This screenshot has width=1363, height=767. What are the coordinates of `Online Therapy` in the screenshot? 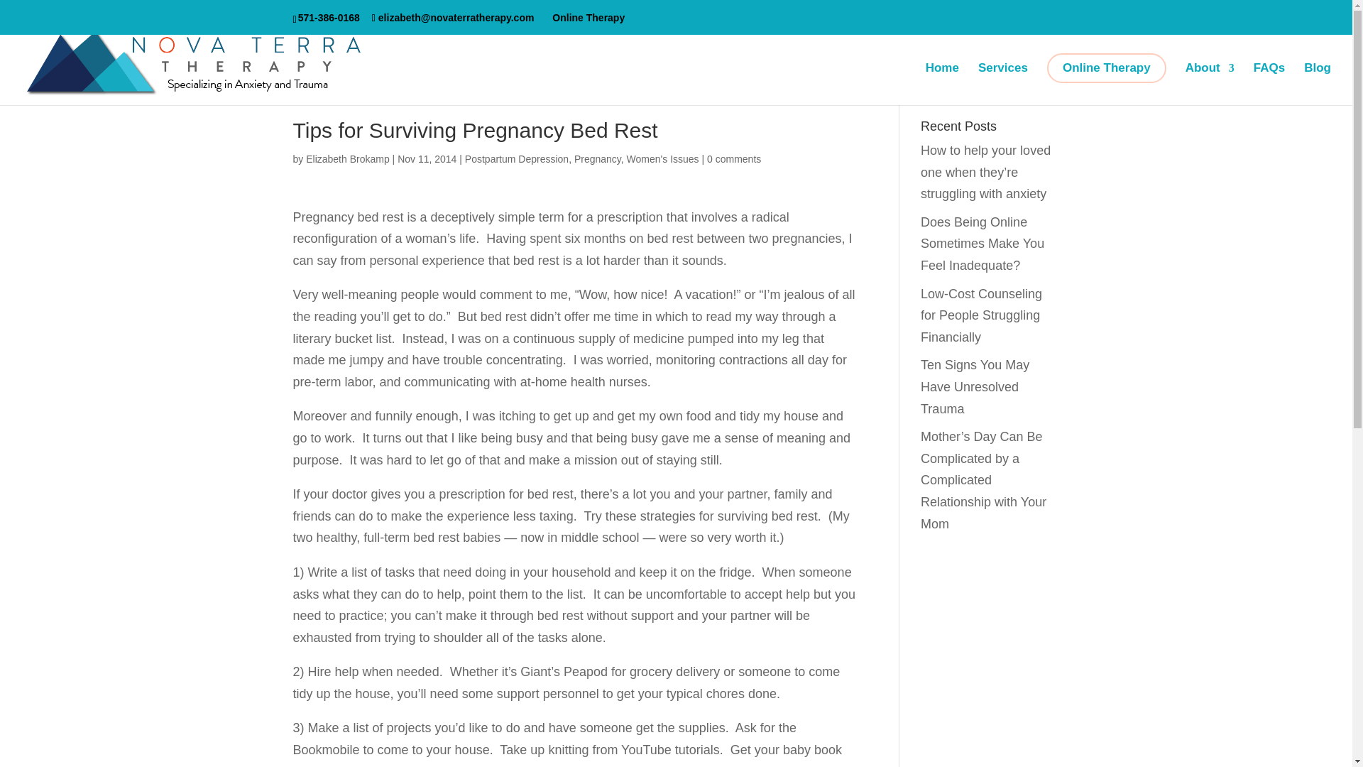 It's located at (1106, 67).